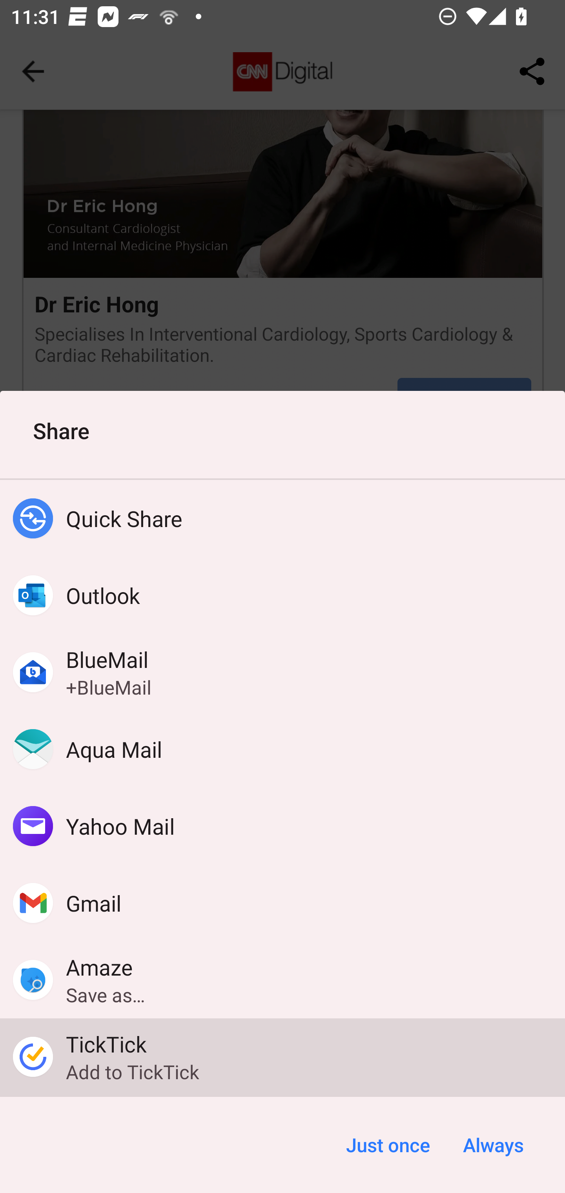  Describe the element at coordinates (282, 672) in the screenshot. I see `BlueMail +BlueMail` at that location.